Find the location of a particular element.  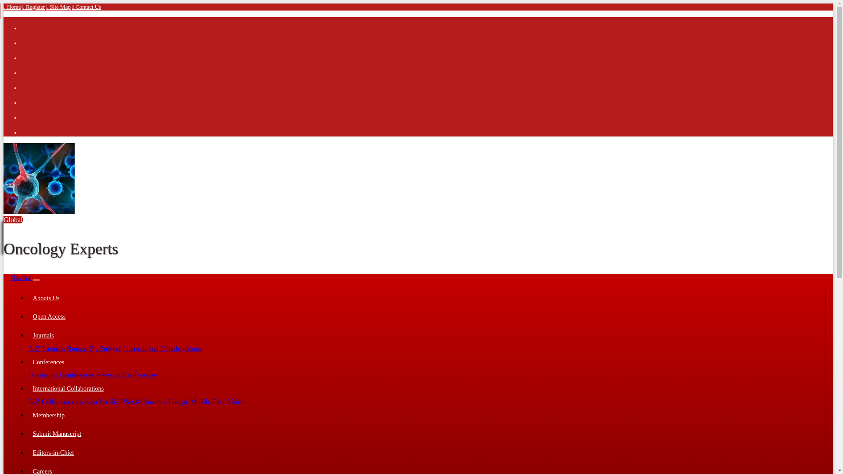

Browse By Subject is located at coordinates (94, 348).